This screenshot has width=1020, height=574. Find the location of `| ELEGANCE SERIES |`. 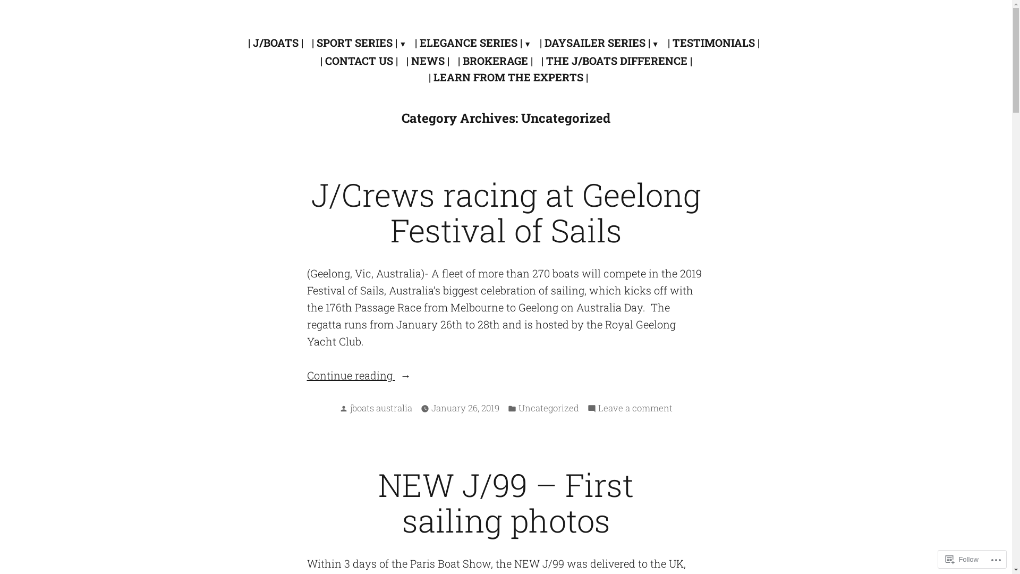

| ELEGANCE SERIES | is located at coordinates (473, 43).